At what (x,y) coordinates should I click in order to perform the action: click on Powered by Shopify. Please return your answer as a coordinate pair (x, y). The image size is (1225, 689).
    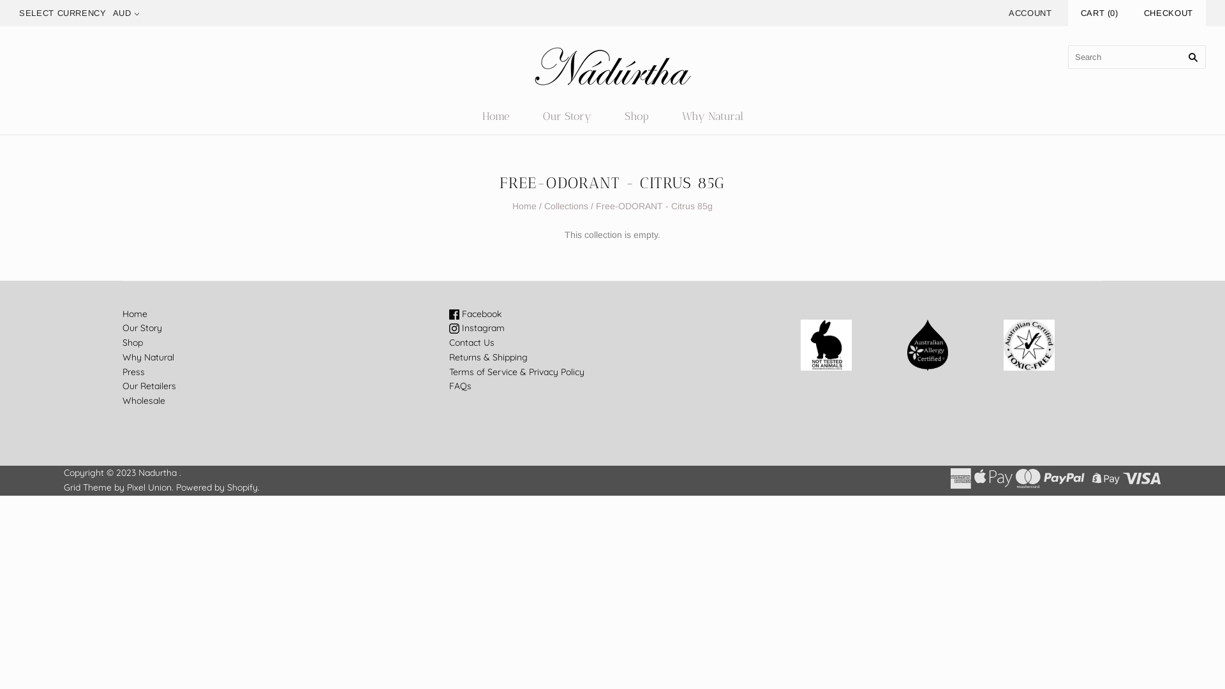
    Looking at the image, I should click on (217, 487).